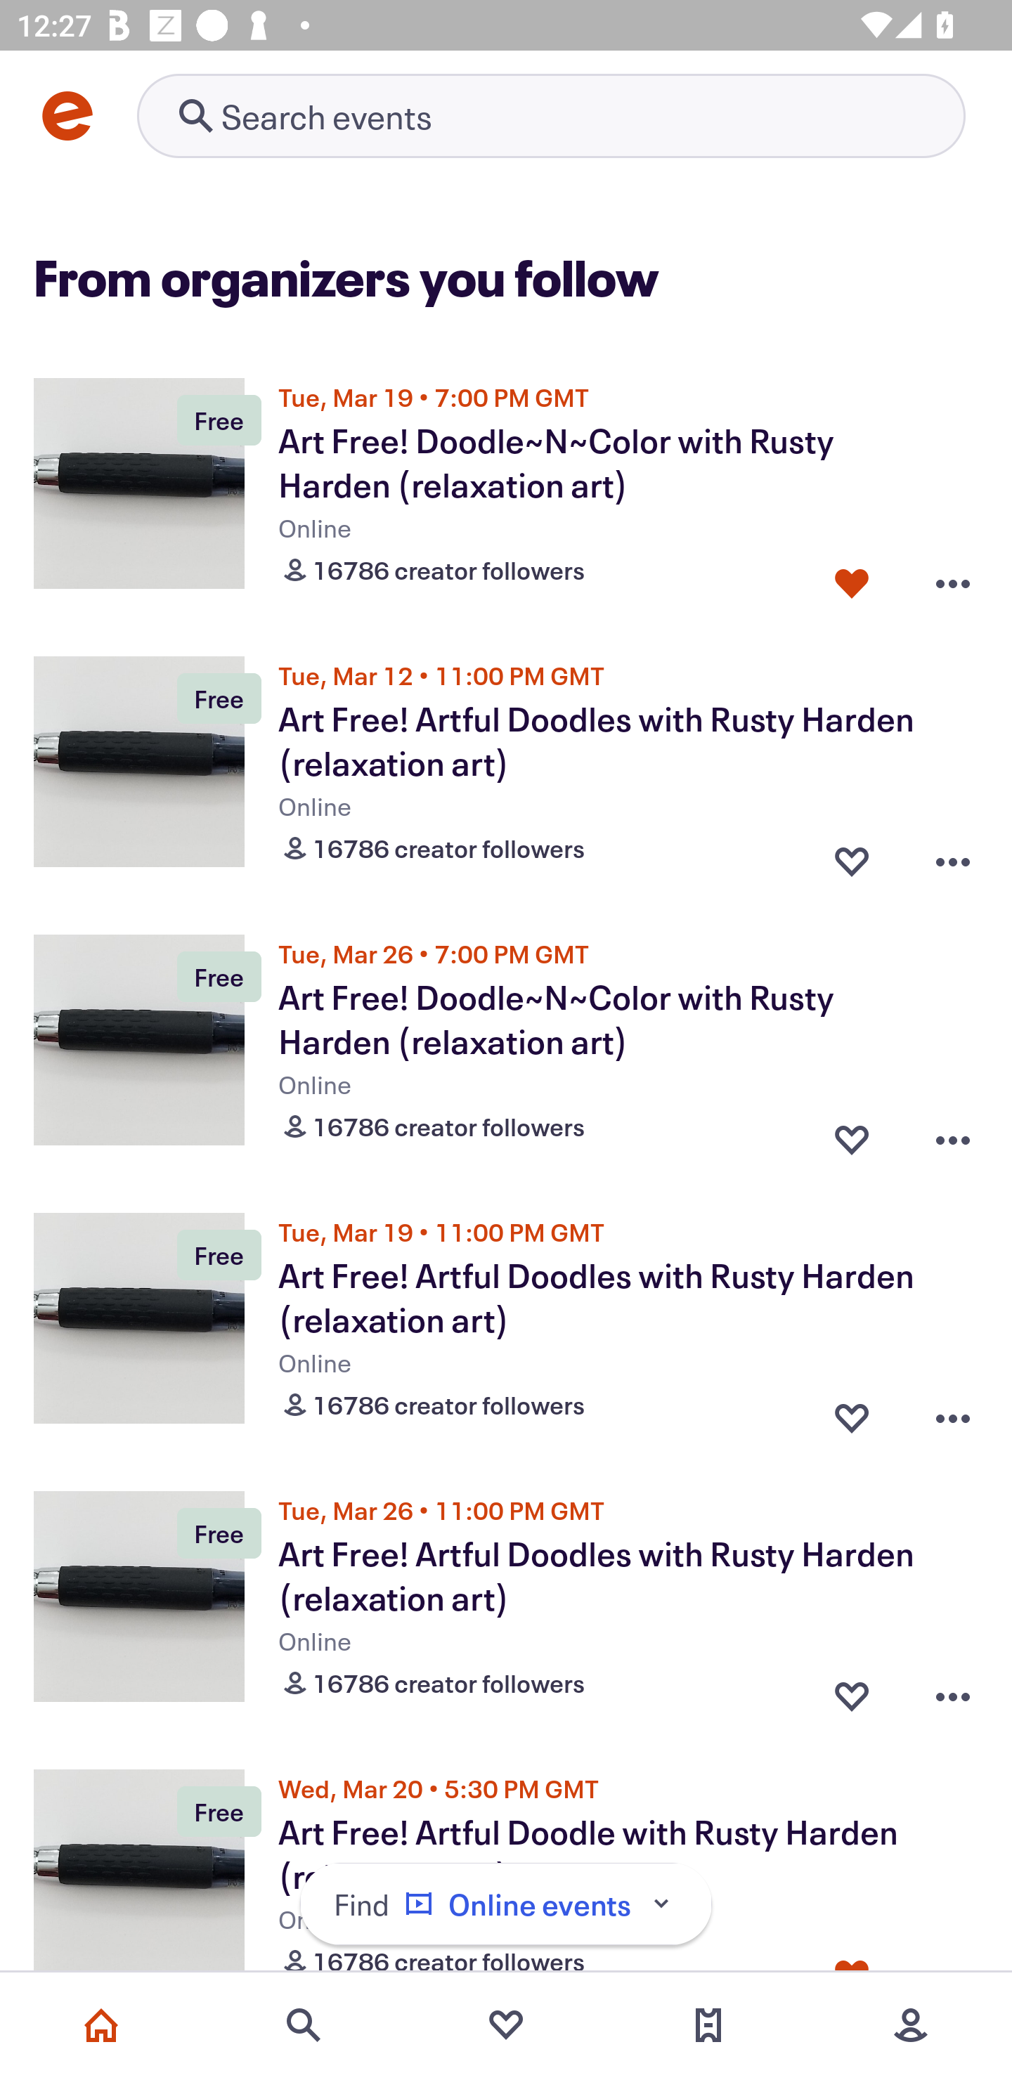 The width and height of the screenshot is (1012, 2080). What do you see at coordinates (953, 1691) in the screenshot?
I see `Overflow menu button` at bounding box center [953, 1691].